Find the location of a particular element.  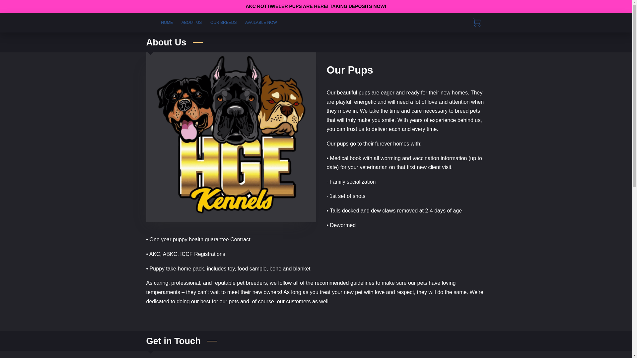

OUR BREEDS is located at coordinates (223, 23).